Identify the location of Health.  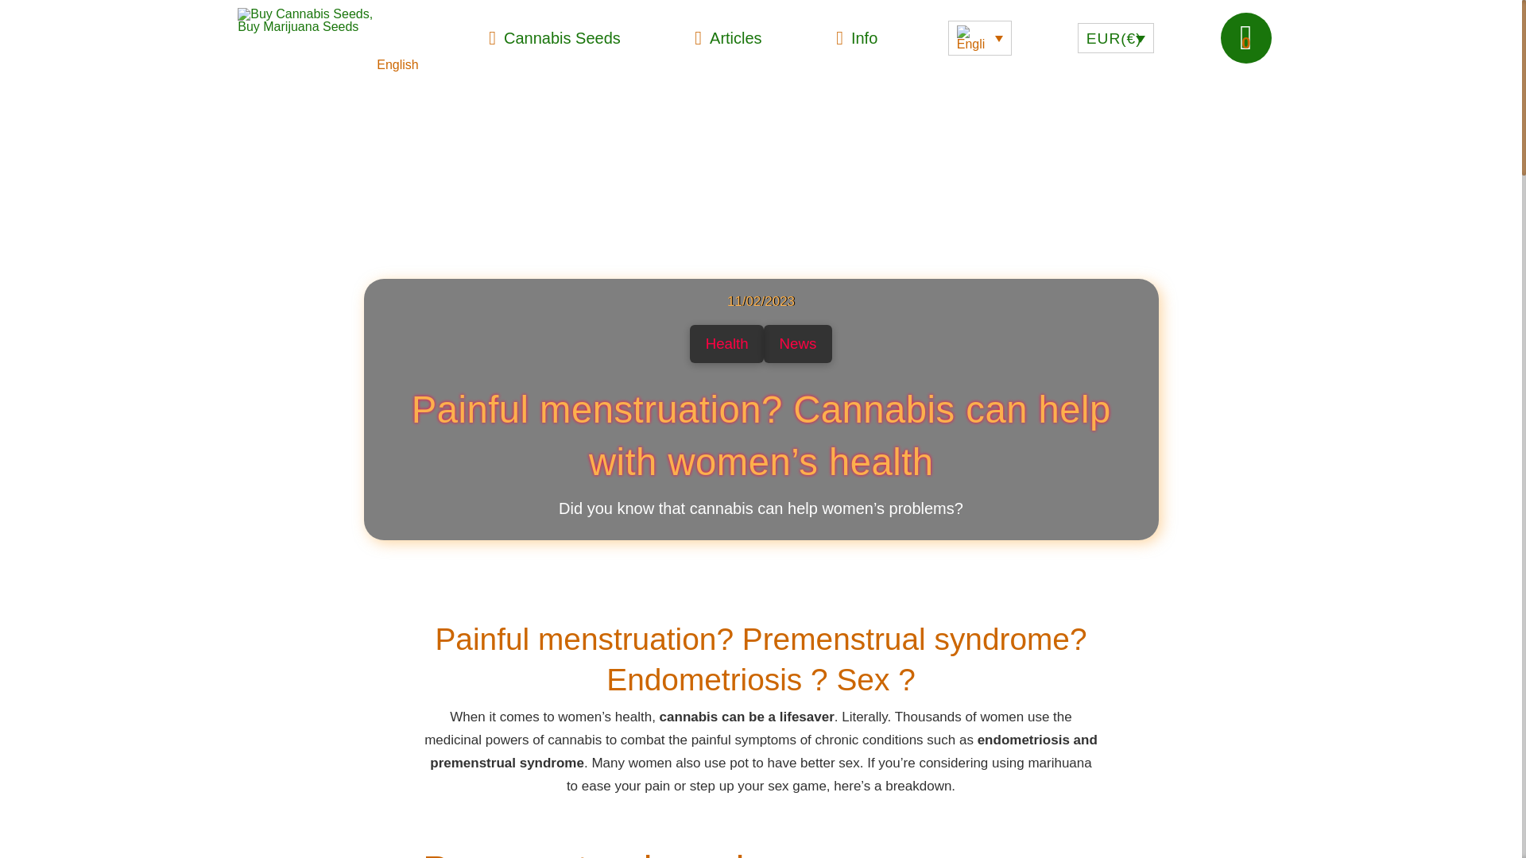
(726, 343).